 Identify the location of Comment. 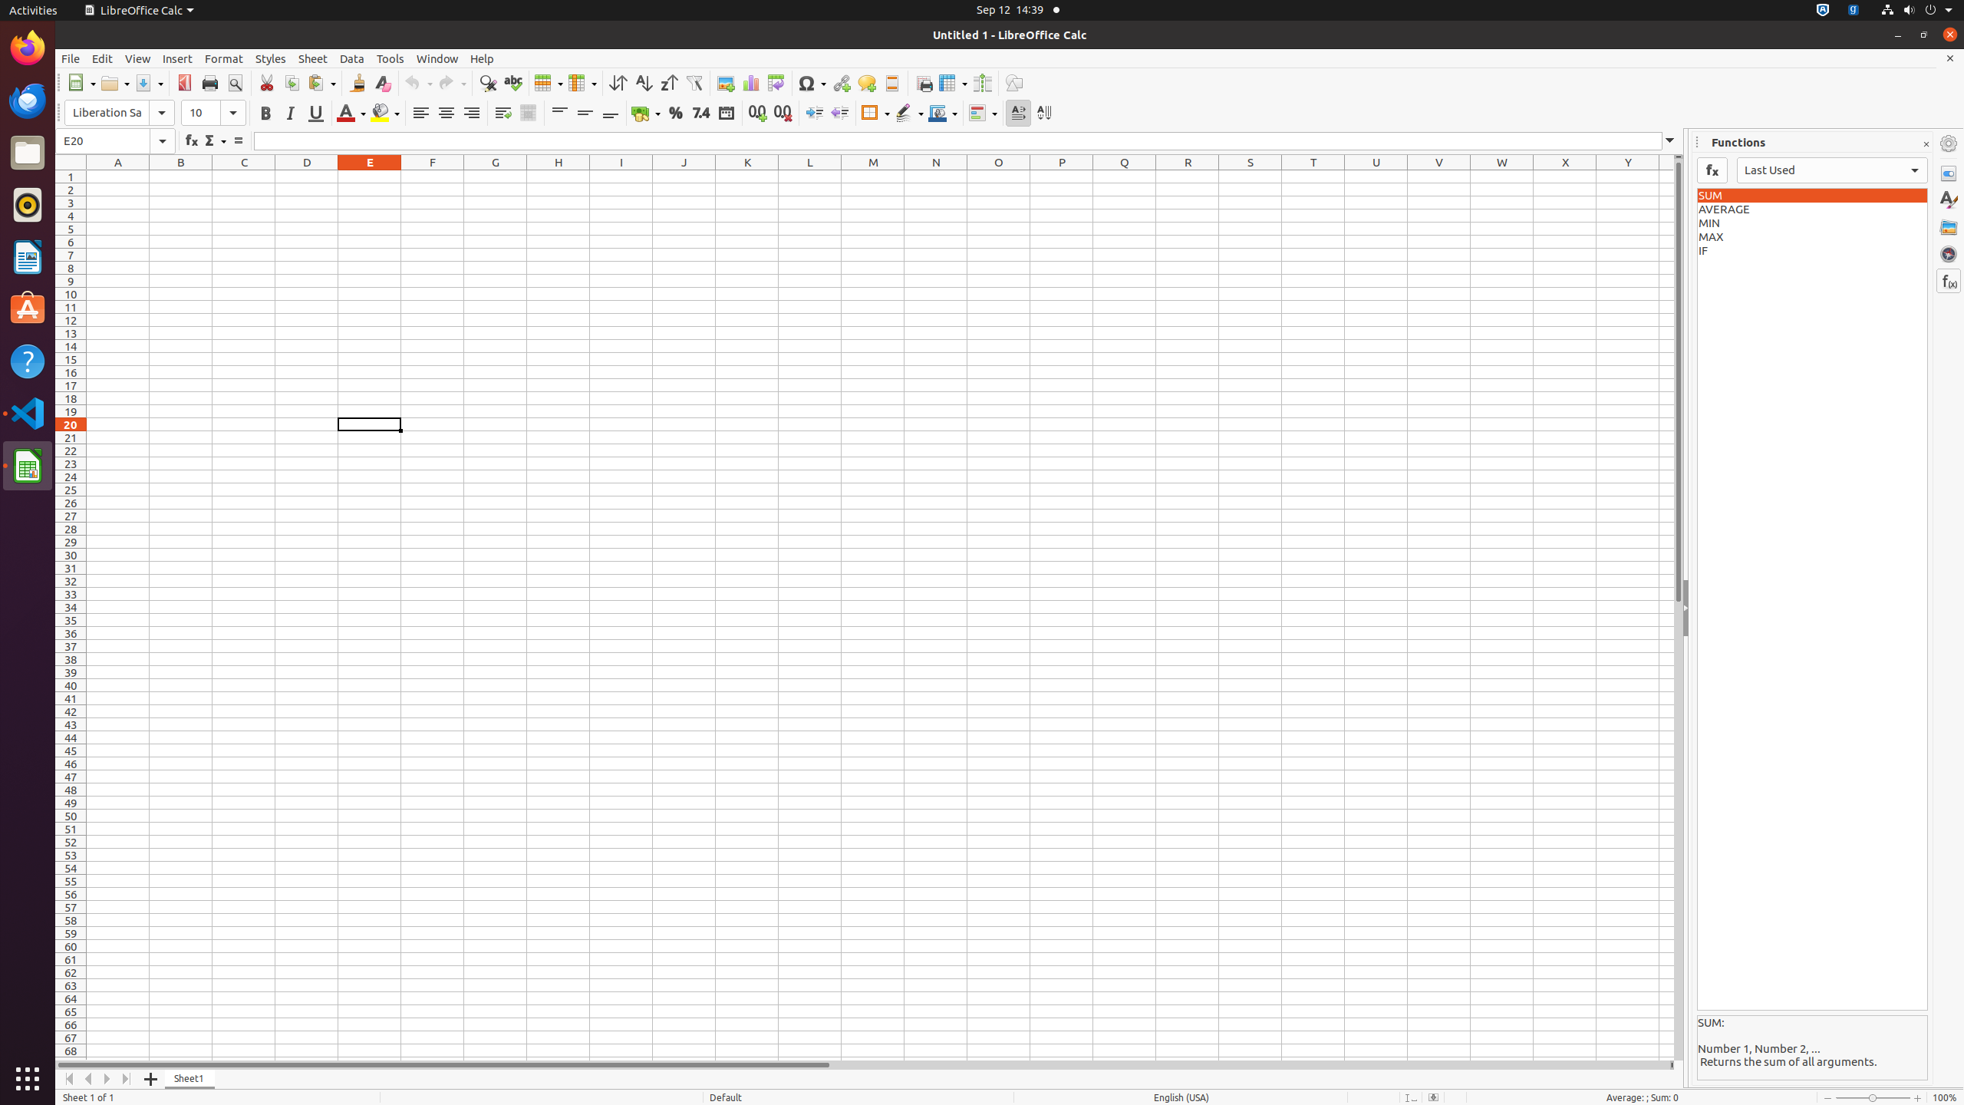
(867, 83).